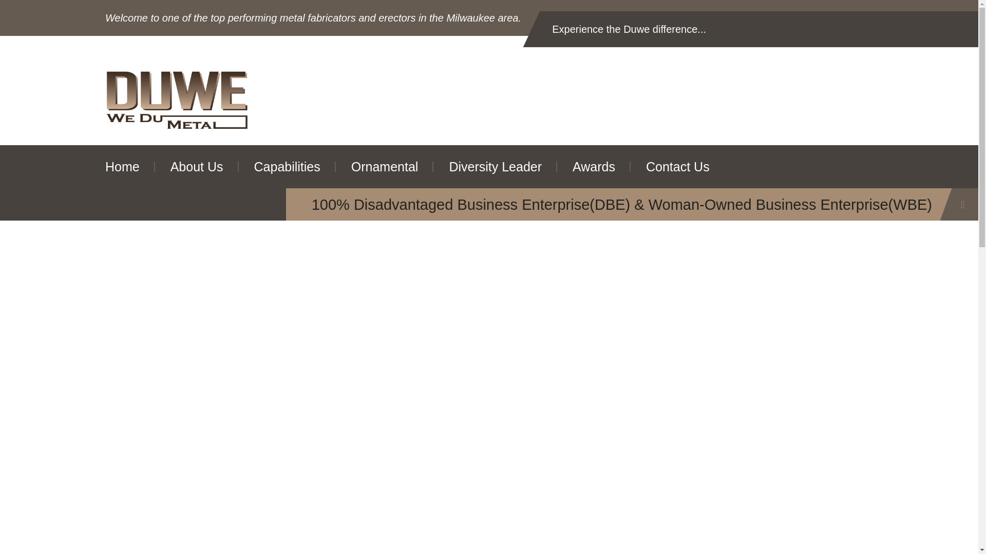 The width and height of the screenshot is (986, 554). I want to click on About Us, so click(196, 166).